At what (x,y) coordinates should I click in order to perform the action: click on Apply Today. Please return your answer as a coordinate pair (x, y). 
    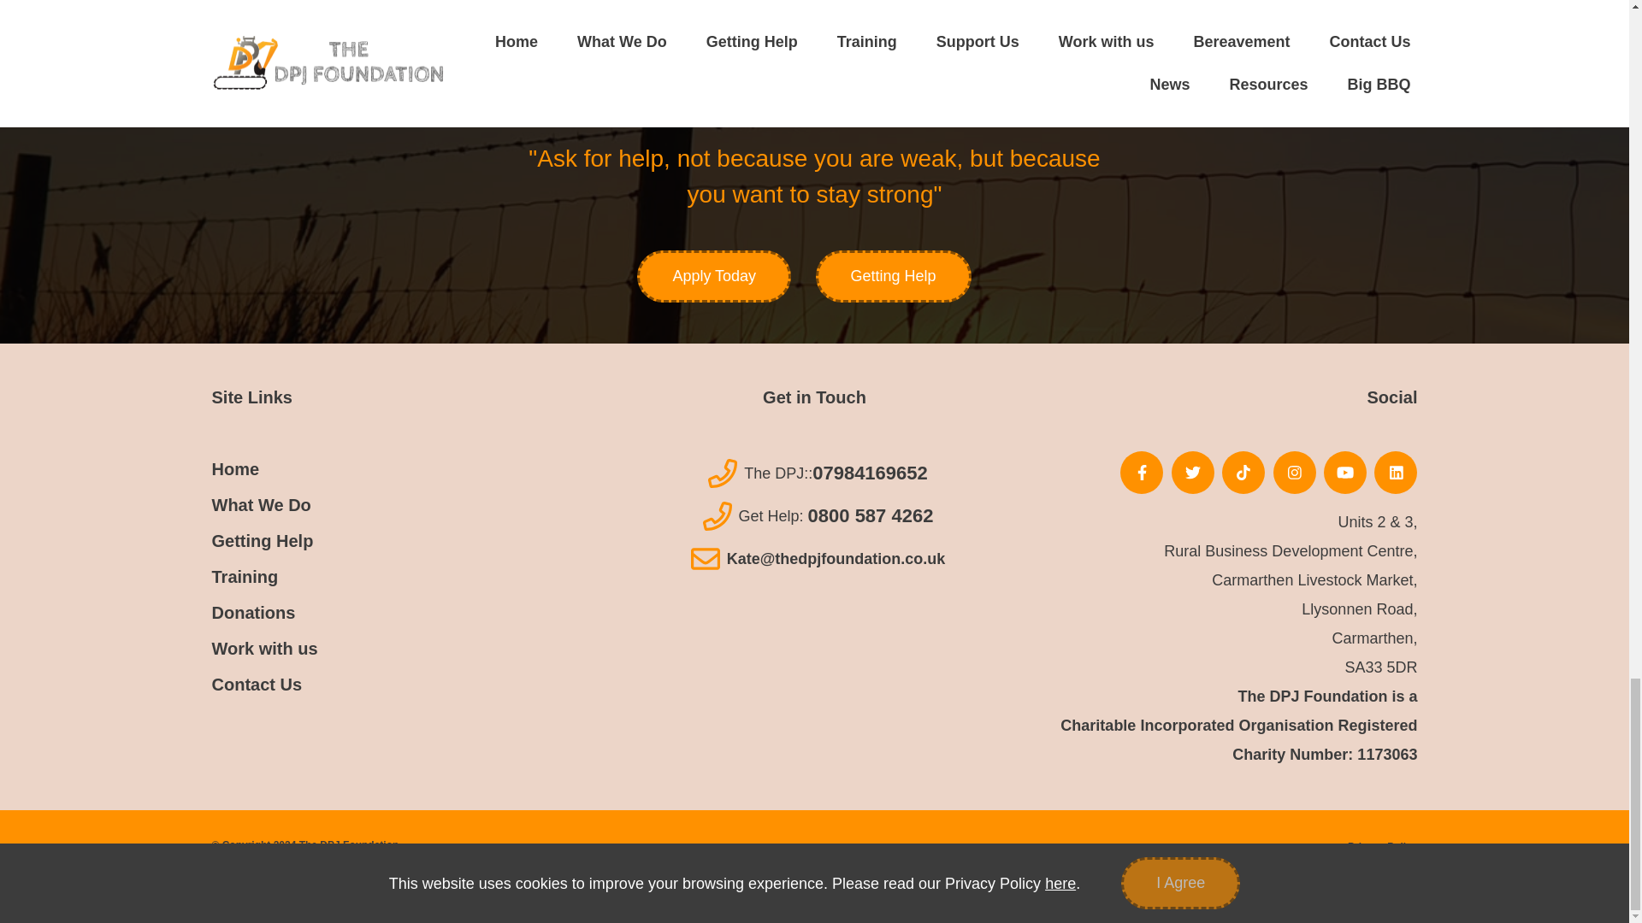
    Looking at the image, I should click on (713, 276).